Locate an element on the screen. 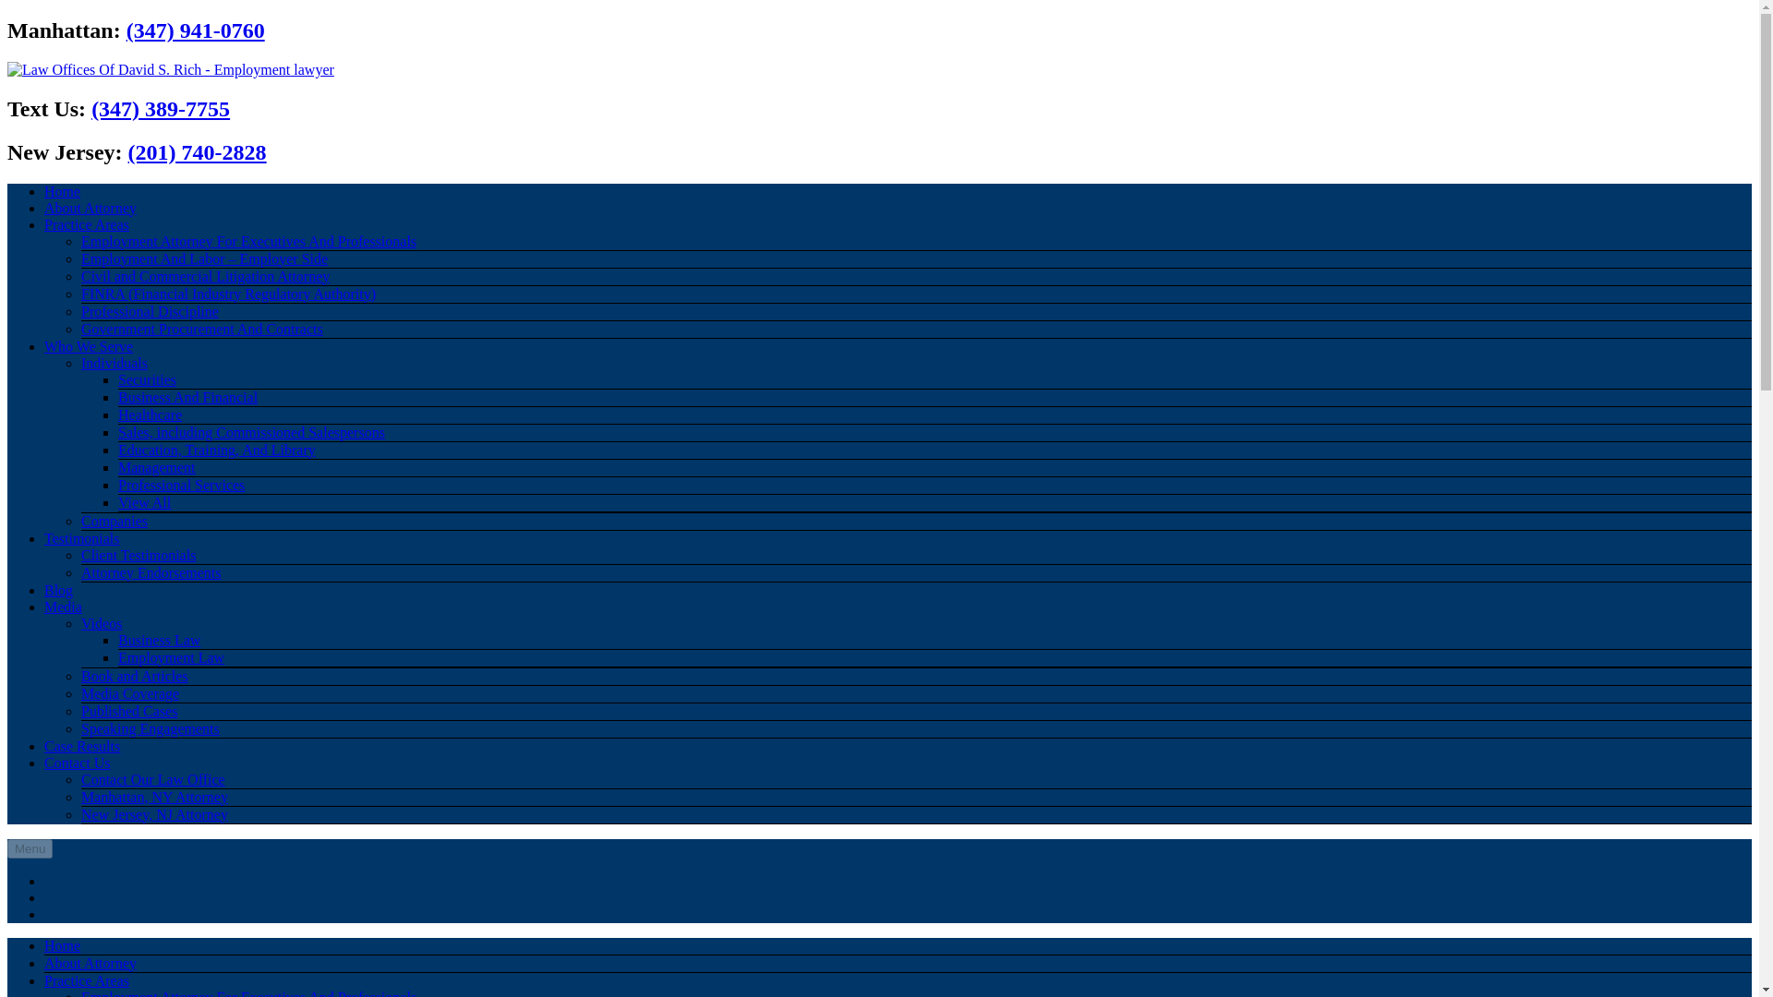 Image resolution: width=1773 pixels, height=997 pixels. Management is located at coordinates (157, 467).